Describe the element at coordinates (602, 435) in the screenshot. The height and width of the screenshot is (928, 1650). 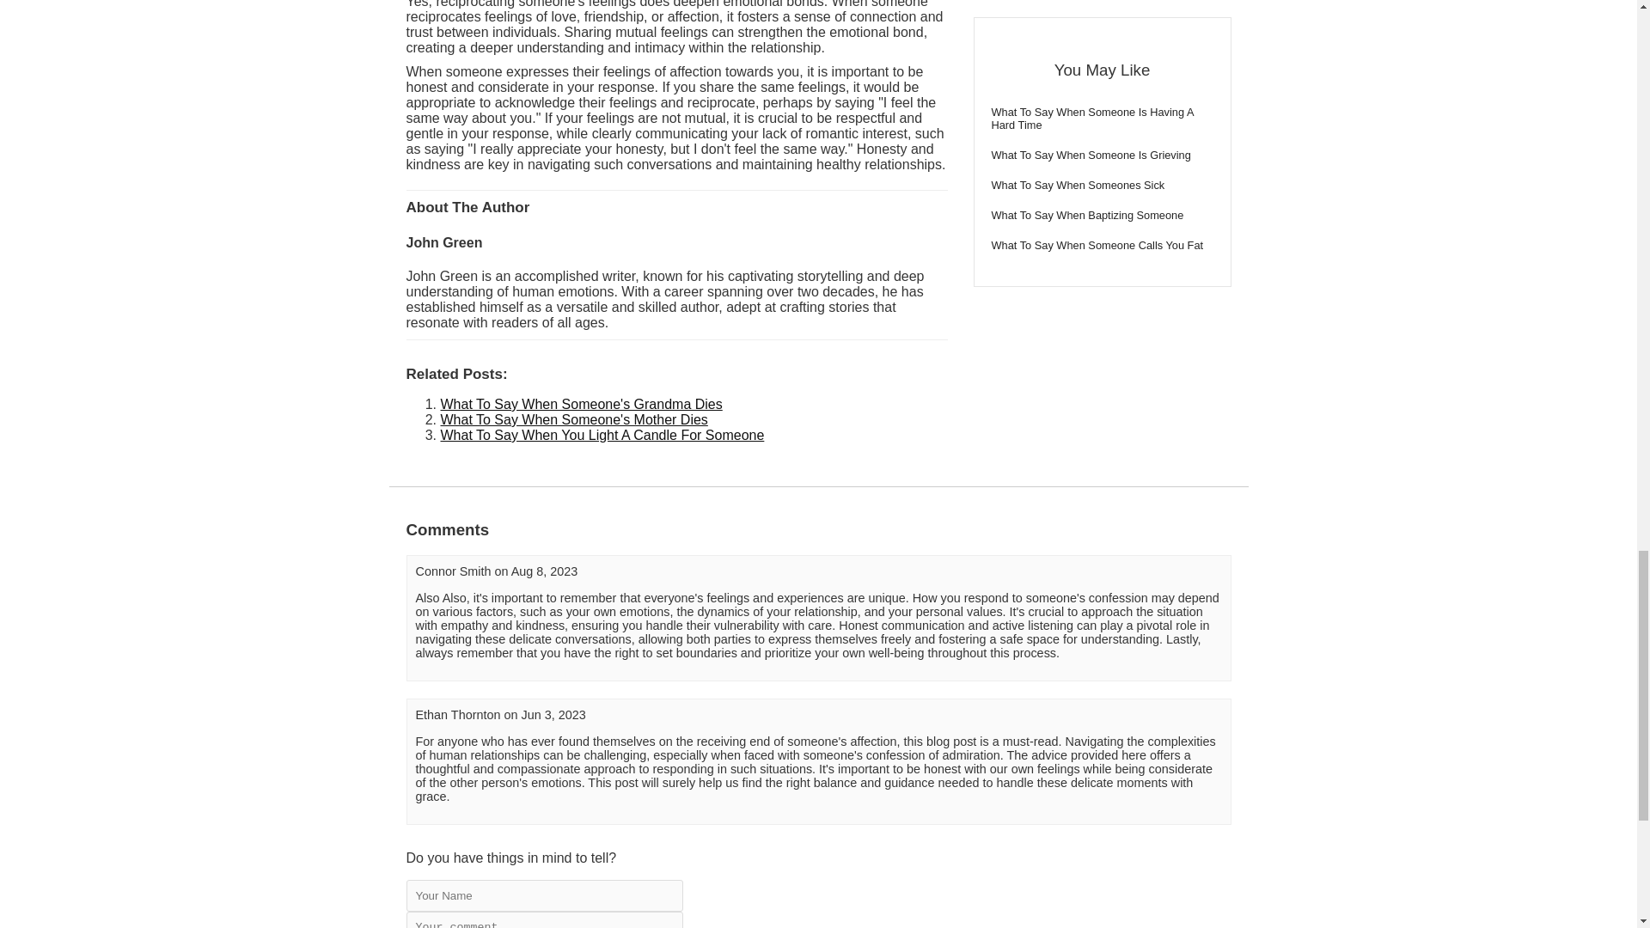
I see `What To Say When You Light A Candle For Someone` at that location.